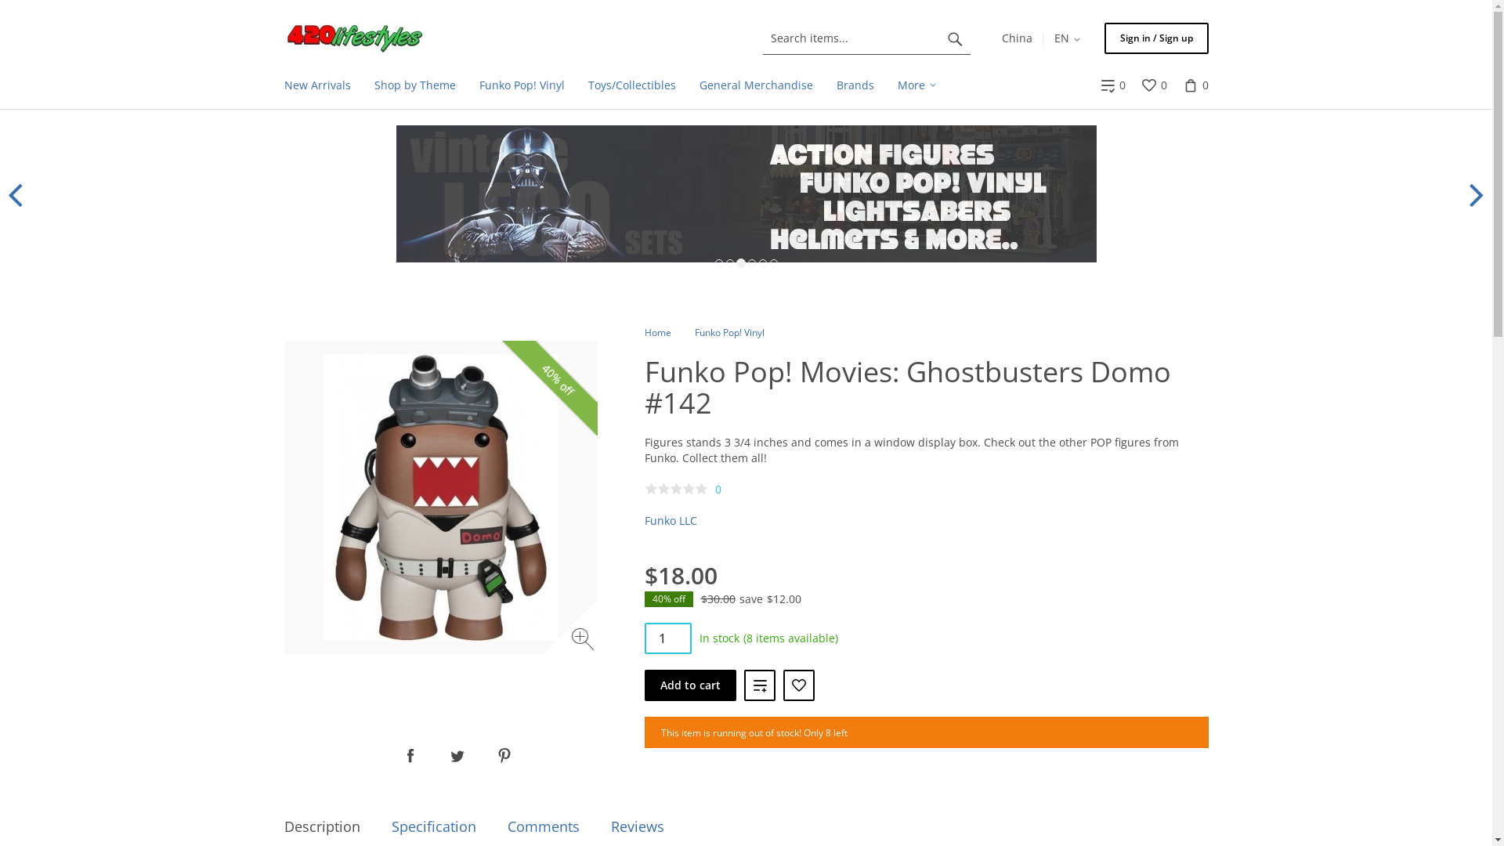 The image size is (1504, 846). I want to click on Funko Pop! Vinyl, so click(522, 85).